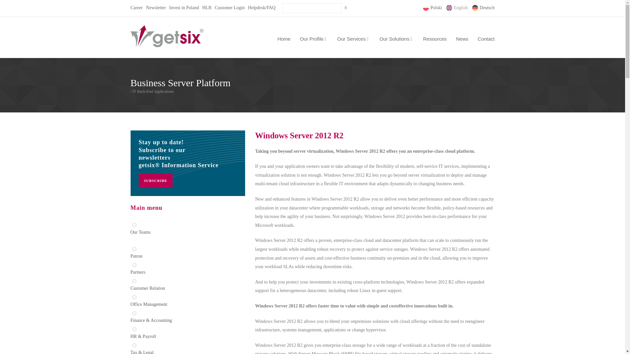 The image size is (630, 354). Describe the element at coordinates (134, 248) in the screenshot. I see `on` at that location.